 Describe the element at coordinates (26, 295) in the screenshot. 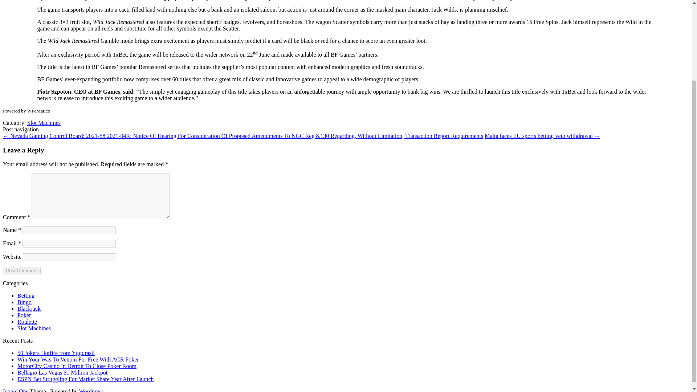

I see `Betting` at that location.